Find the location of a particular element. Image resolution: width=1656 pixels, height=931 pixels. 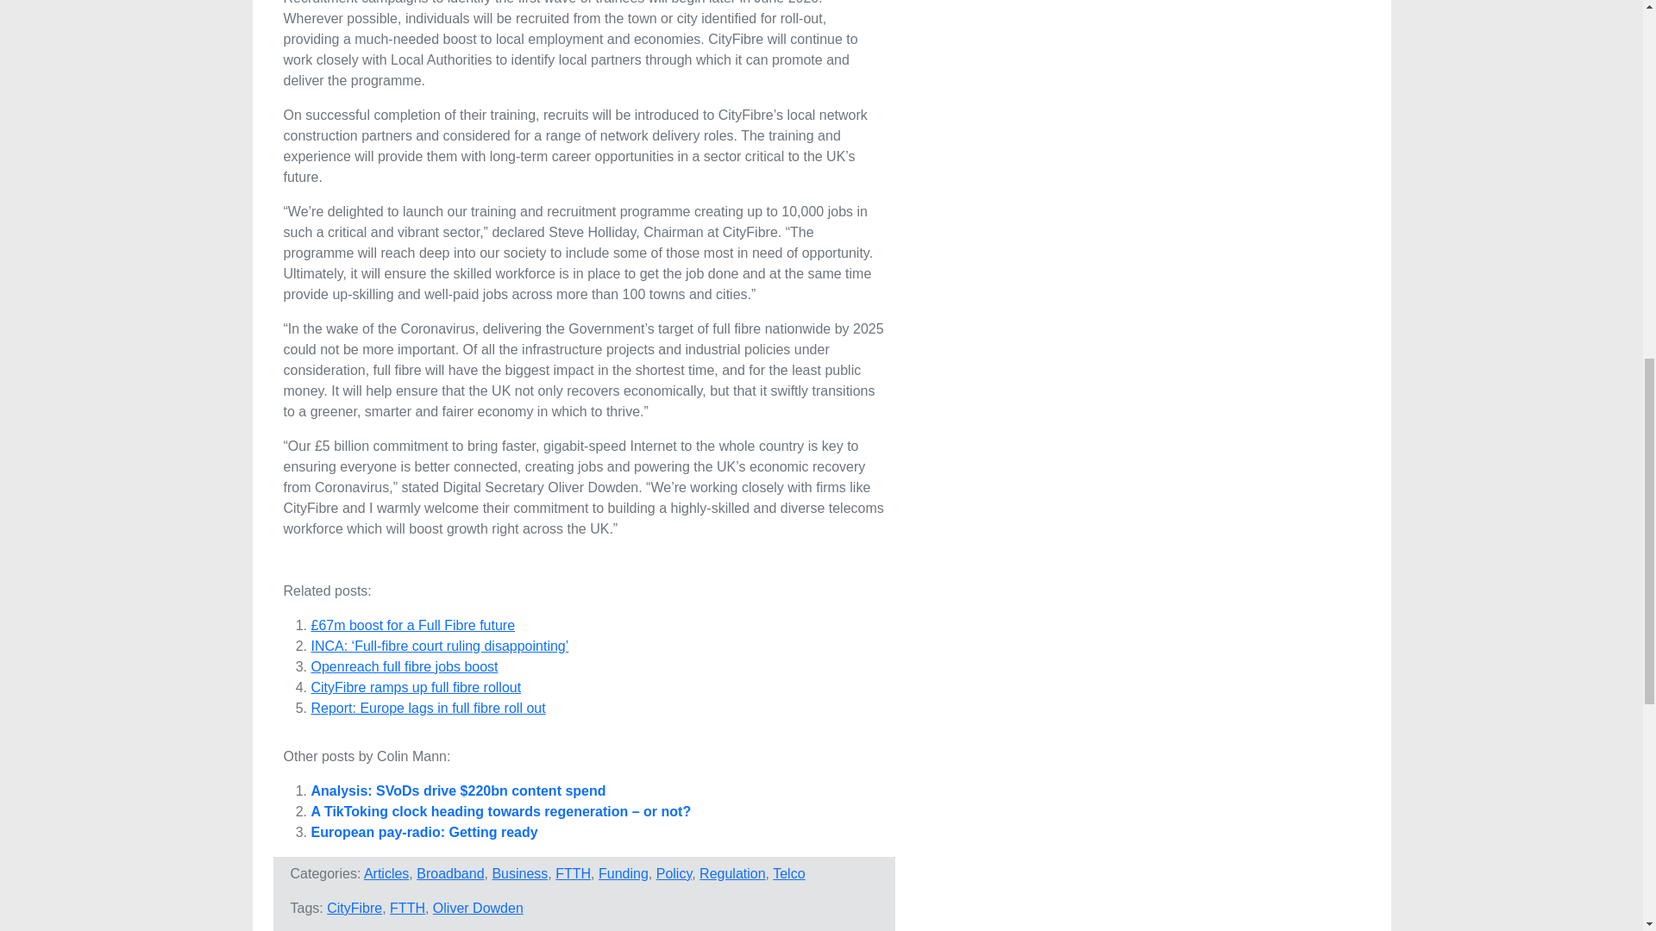

FTTH is located at coordinates (573, 873).